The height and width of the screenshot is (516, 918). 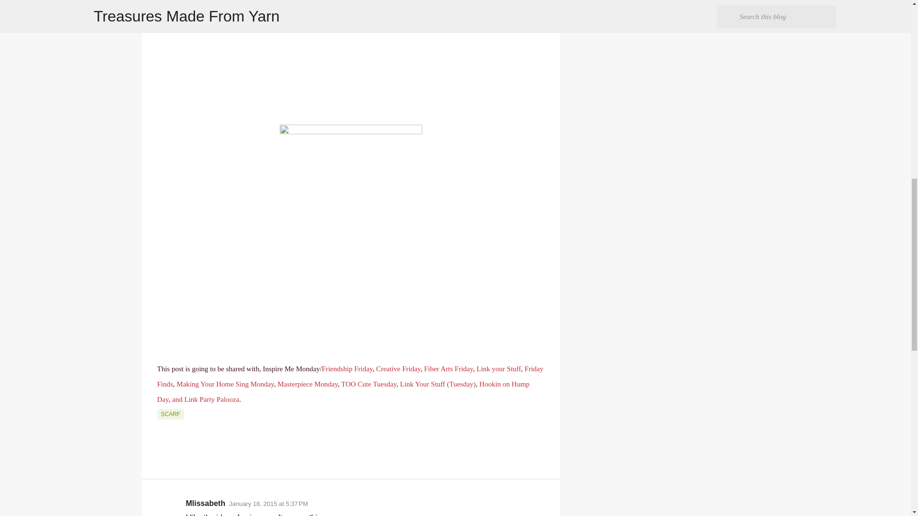 I want to click on  Hookin on Hump Day, so click(x=343, y=391).